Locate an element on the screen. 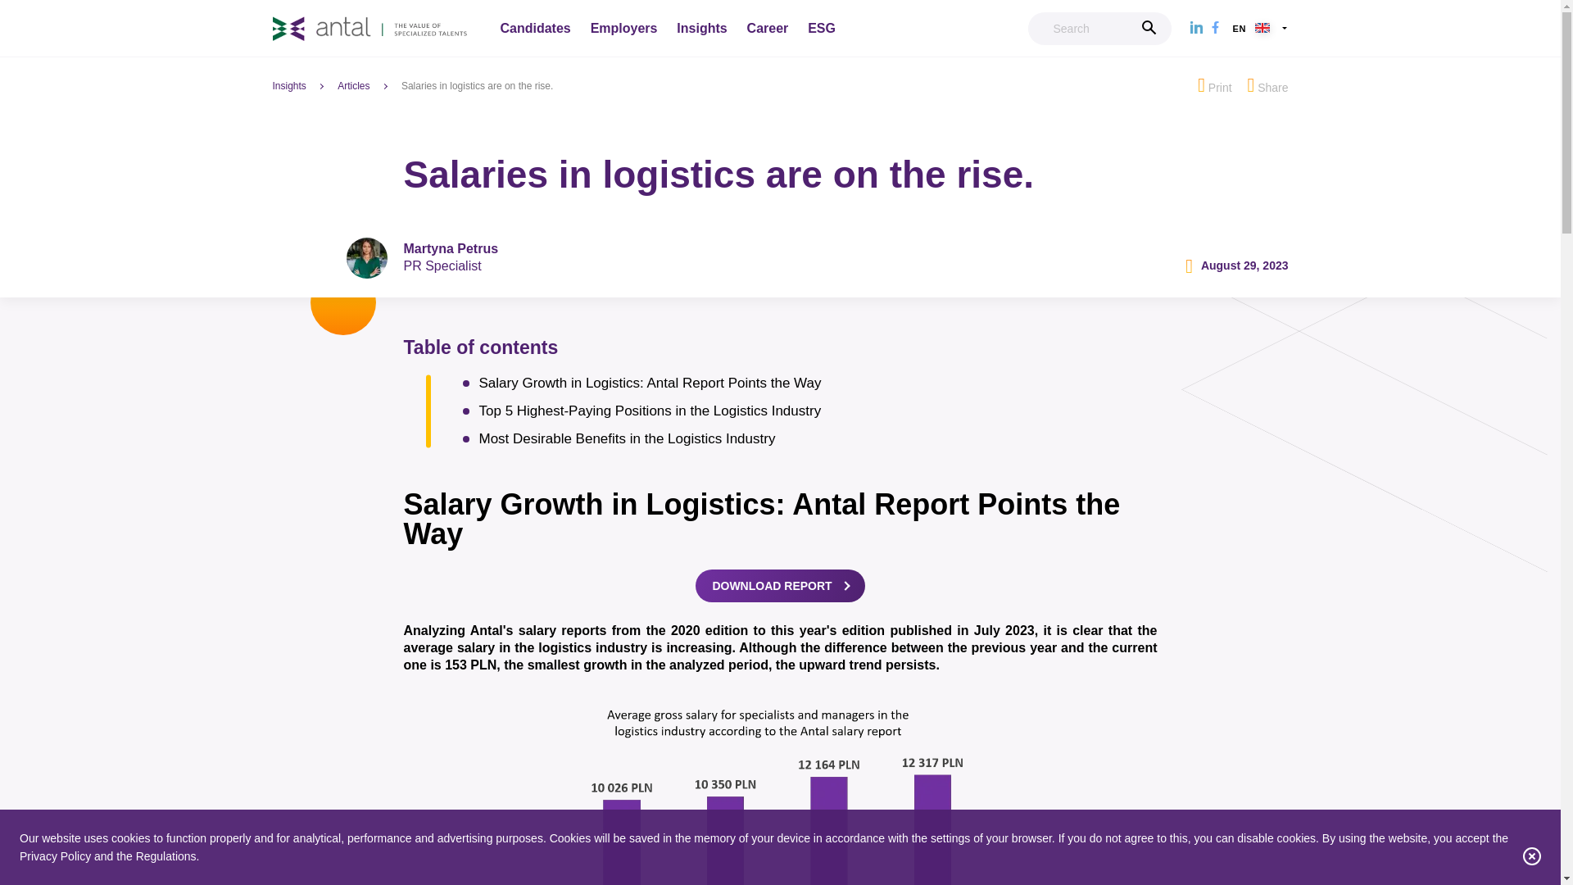 The height and width of the screenshot is (885, 1573). Most Desirable Benefits in the Logistics Industry is located at coordinates (809, 438).